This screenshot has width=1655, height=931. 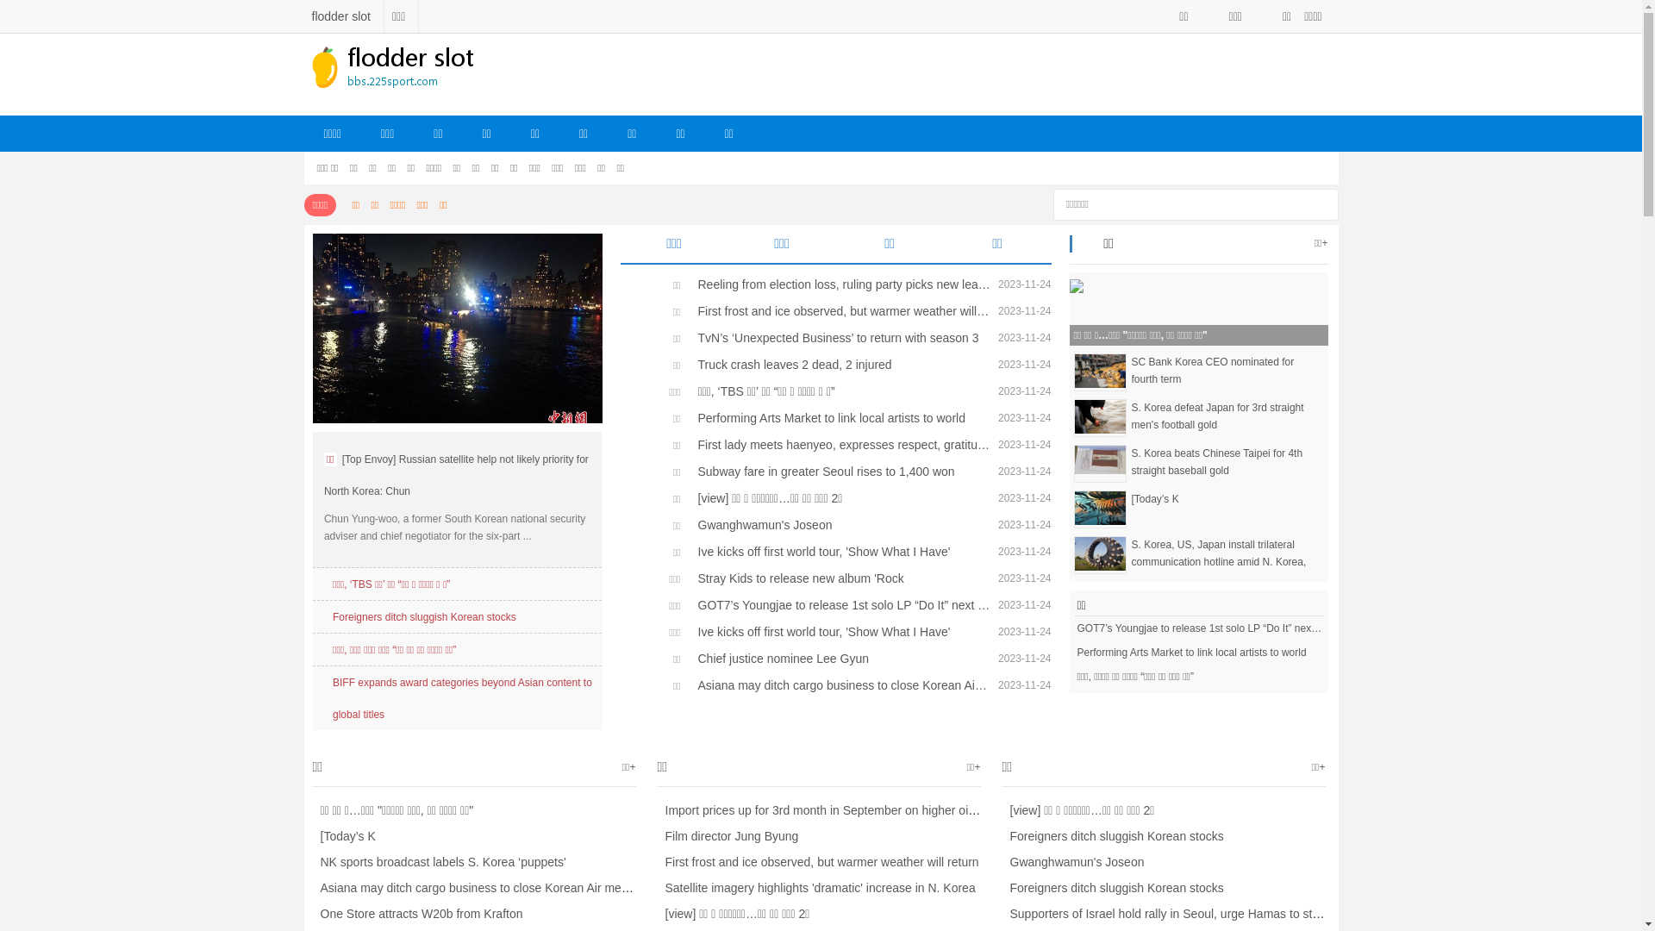 What do you see at coordinates (840, 472) in the screenshot?
I see `Subway fare in greater Seoul rises to 1,400 won` at bounding box center [840, 472].